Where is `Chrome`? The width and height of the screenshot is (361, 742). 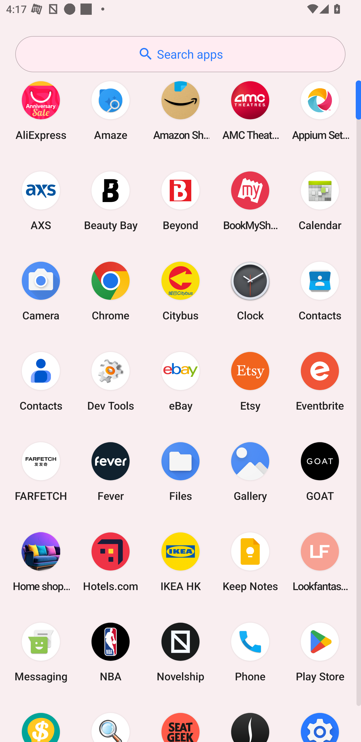
Chrome is located at coordinates (111, 291).